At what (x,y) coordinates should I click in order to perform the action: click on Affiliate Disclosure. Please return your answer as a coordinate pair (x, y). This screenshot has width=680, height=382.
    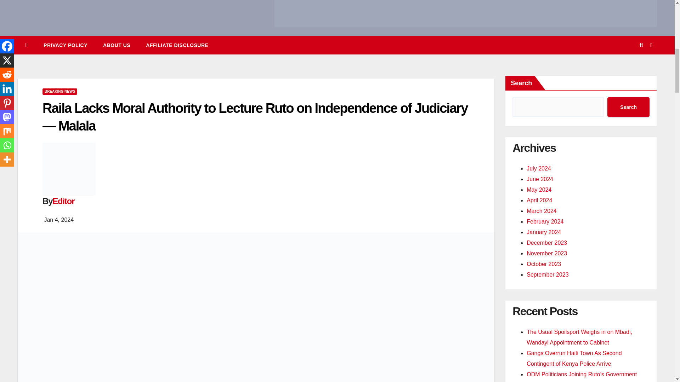
    Looking at the image, I should click on (177, 45).